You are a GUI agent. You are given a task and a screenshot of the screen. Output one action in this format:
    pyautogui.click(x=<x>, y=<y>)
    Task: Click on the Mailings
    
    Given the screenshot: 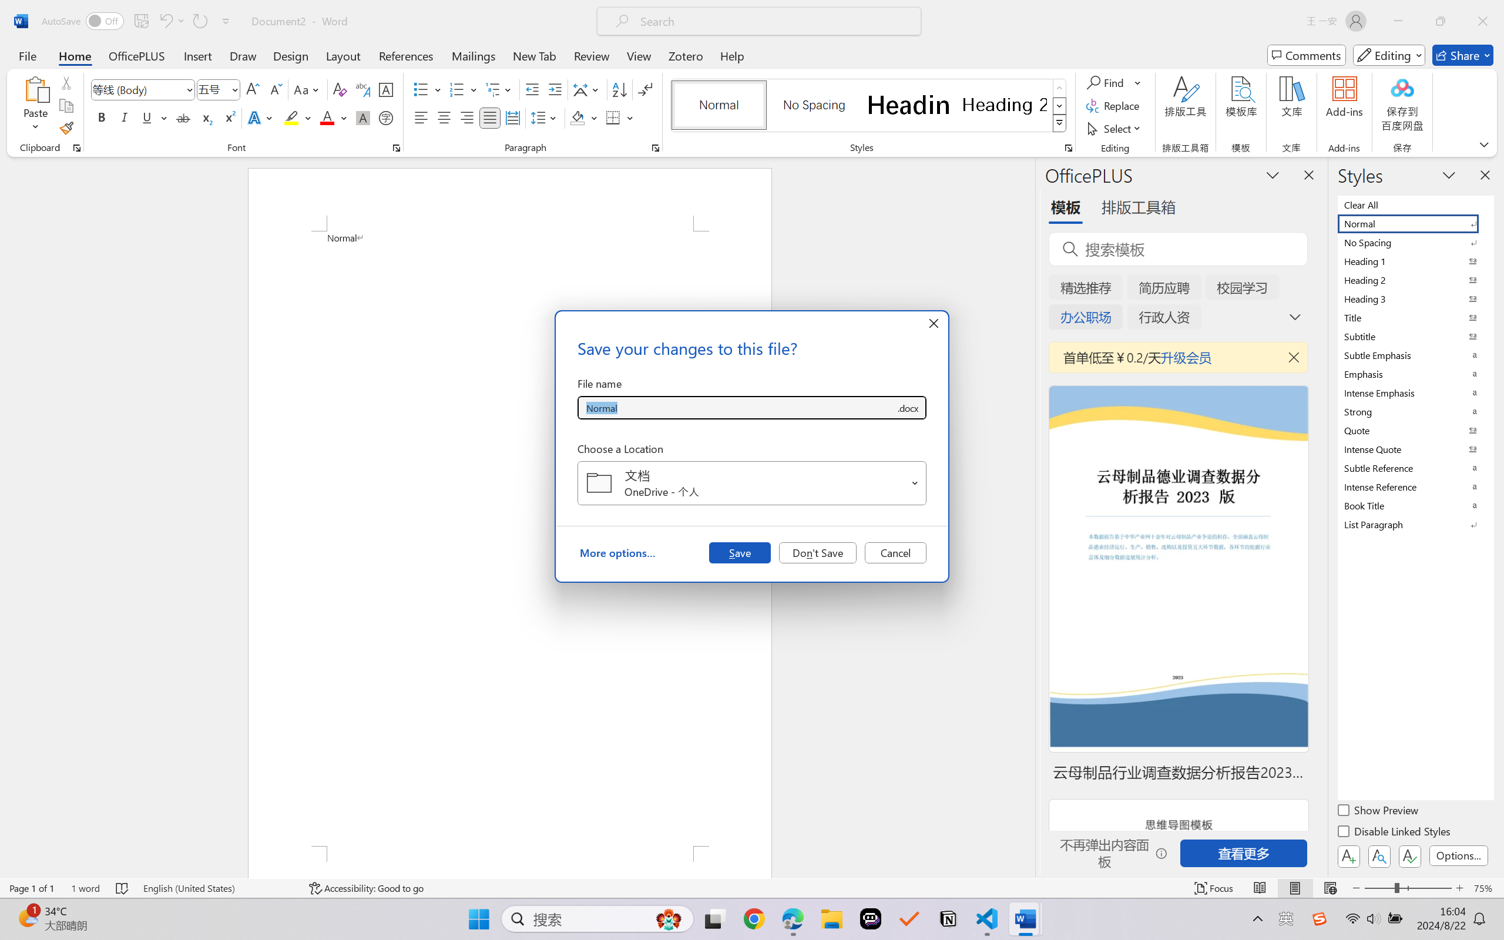 What is the action you would take?
    pyautogui.click(x=474, y=55)
    